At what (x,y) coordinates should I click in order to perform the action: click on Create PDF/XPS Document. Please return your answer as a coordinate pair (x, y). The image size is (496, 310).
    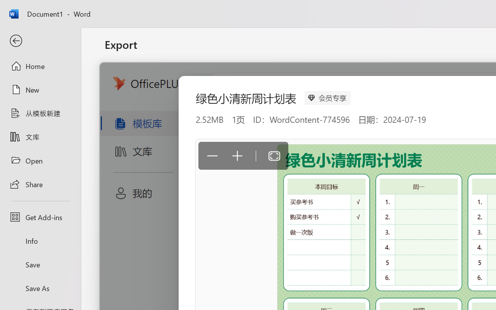
    Looking at the image, I should click on (197, 79).